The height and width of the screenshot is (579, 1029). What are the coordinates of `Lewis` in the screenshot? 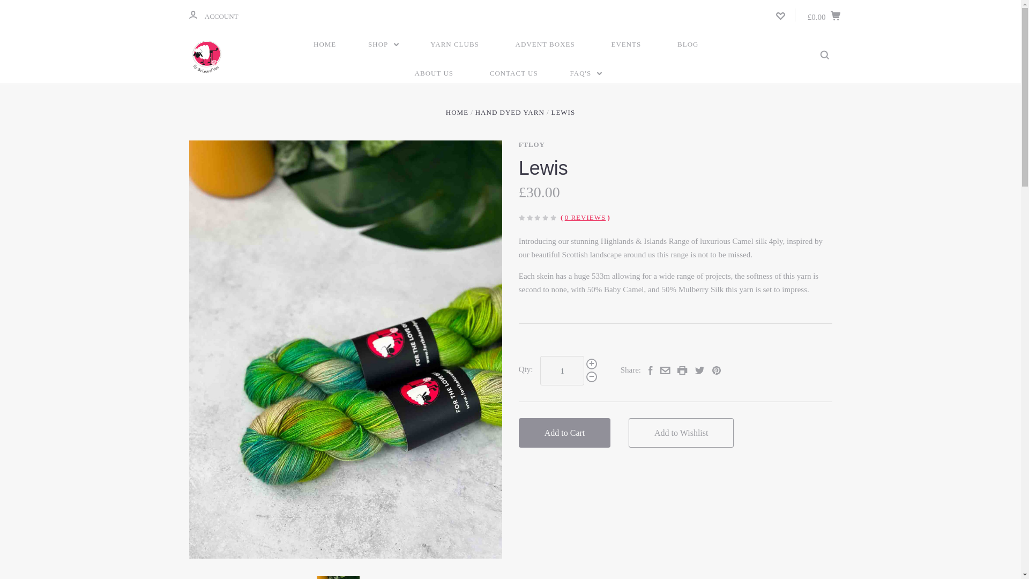 It's located at (338, 577).